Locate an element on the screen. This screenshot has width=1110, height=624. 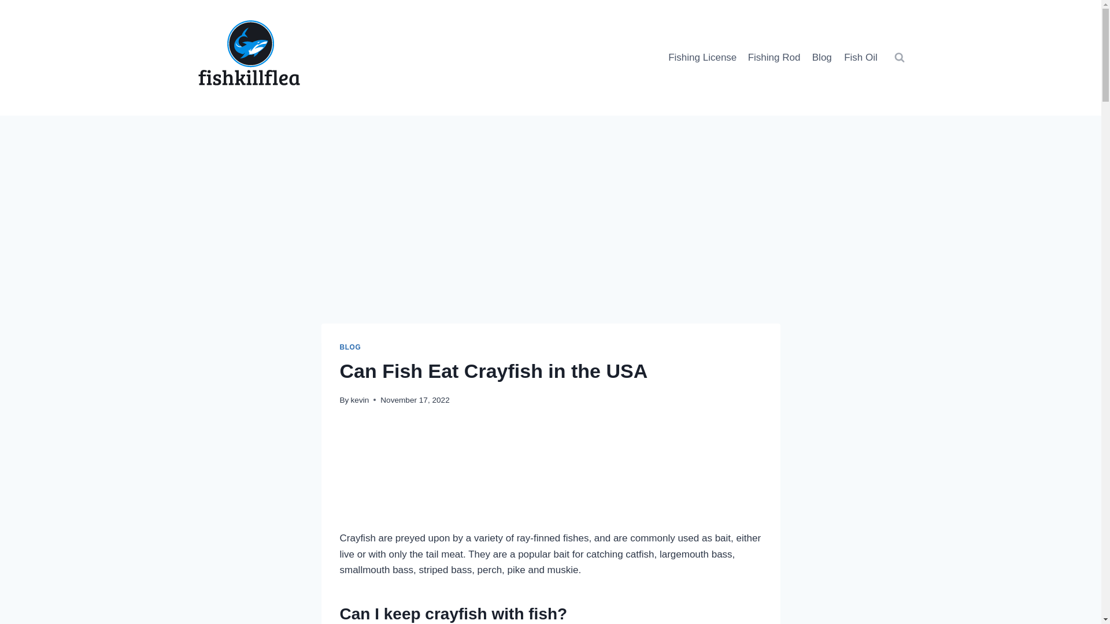
Fishing Rod is located at coordinates (775, 58).